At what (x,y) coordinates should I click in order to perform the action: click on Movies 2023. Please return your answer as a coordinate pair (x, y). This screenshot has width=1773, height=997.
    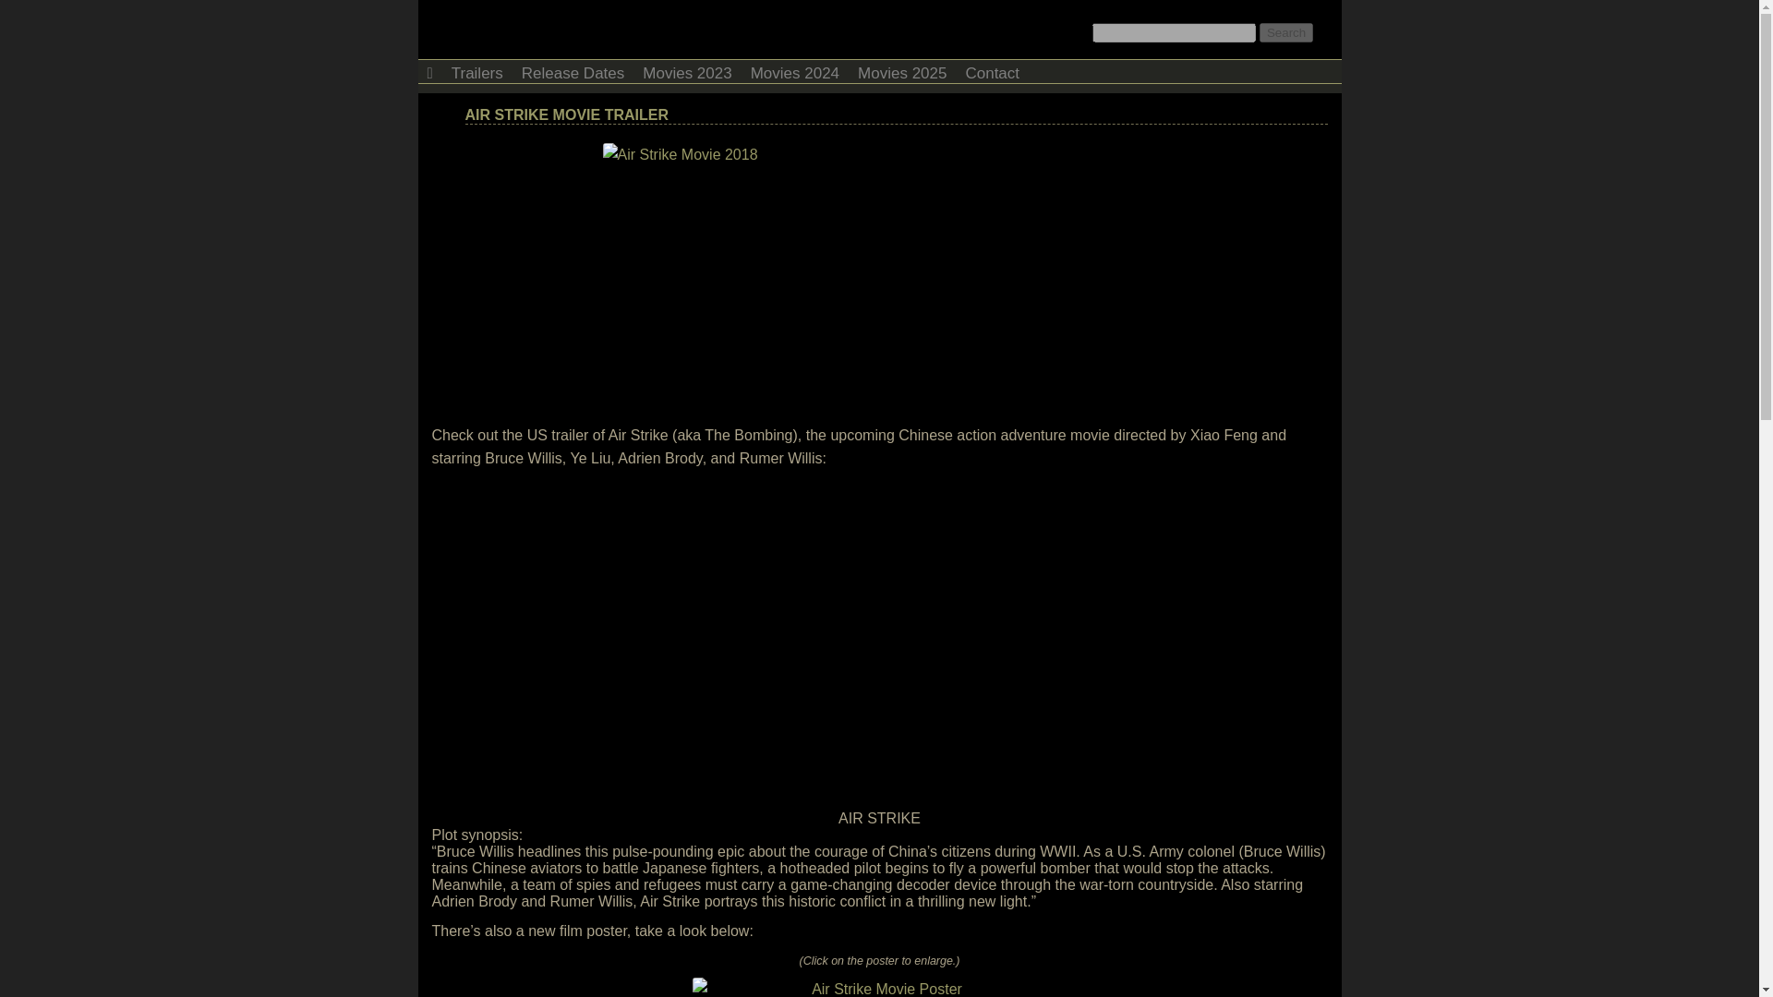
    Looking at the image, I should click on (687, 70).